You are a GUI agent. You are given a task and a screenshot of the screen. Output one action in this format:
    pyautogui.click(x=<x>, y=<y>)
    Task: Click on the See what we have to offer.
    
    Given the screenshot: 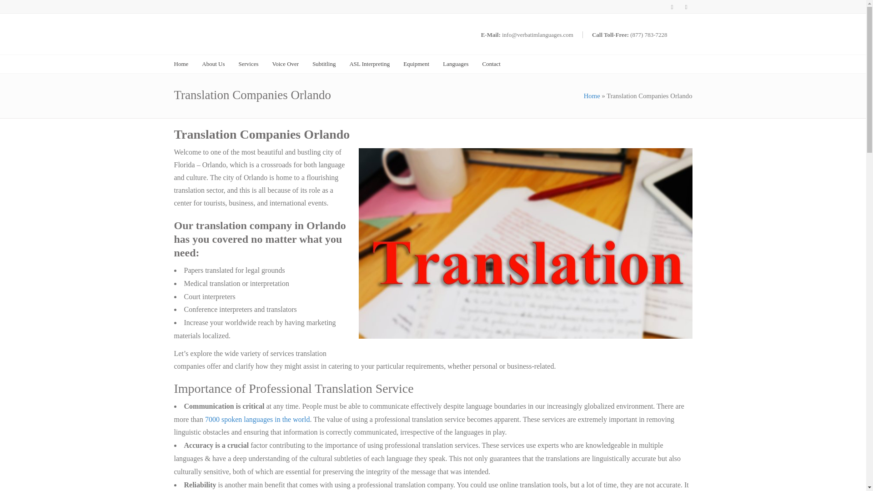 What is the action you would take?
    pyautogui.click(x=248, y=64)
    